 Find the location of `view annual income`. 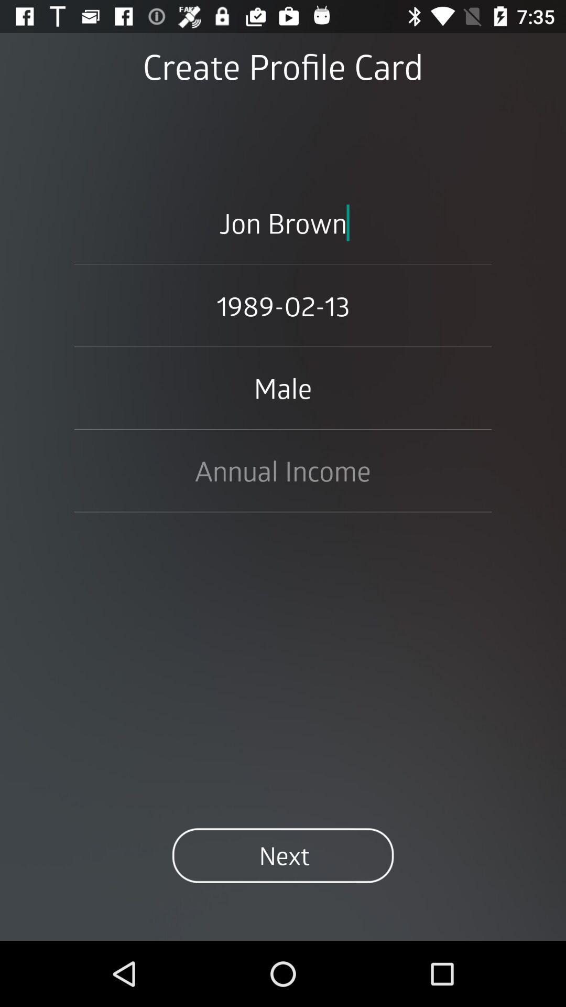

view annual income is located at coordinates (283, 470).